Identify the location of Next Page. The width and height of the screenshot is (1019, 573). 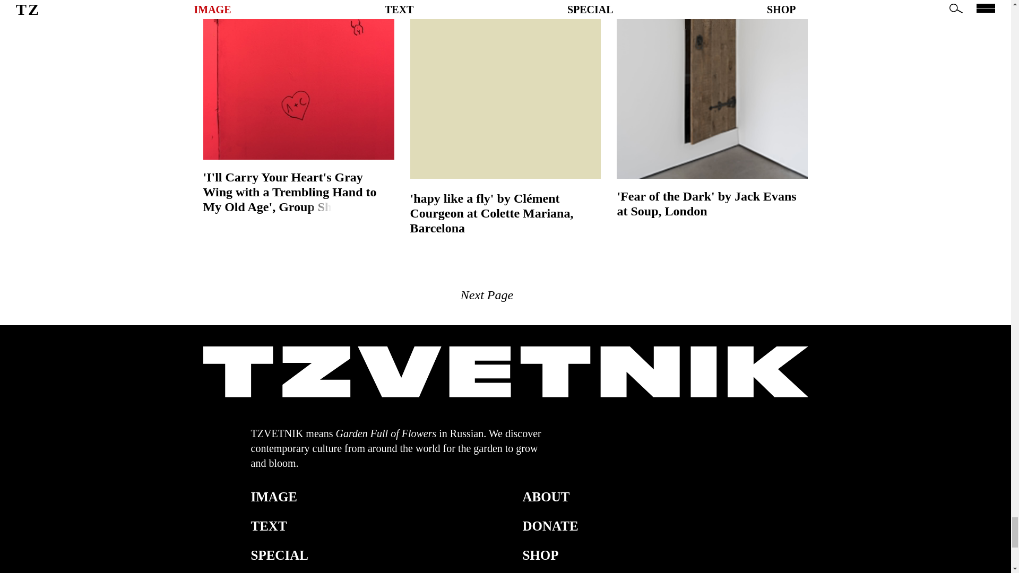
(486, 295).